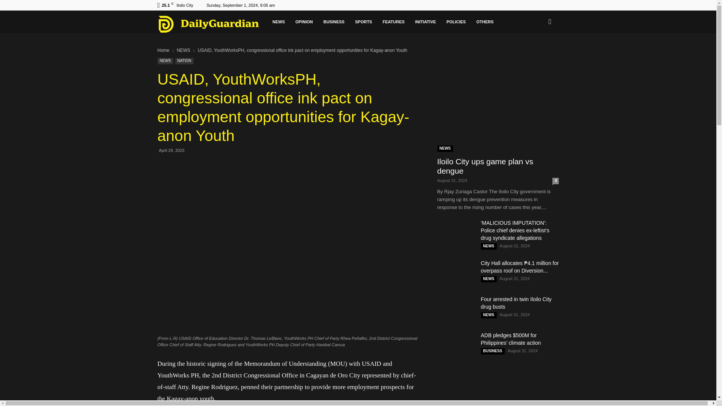 This screenshot has width=722, height=406. What do you see at coordinates (212, 24) in the screenshot?
I see `Daily Guardian` at bounding box center [212, 24].